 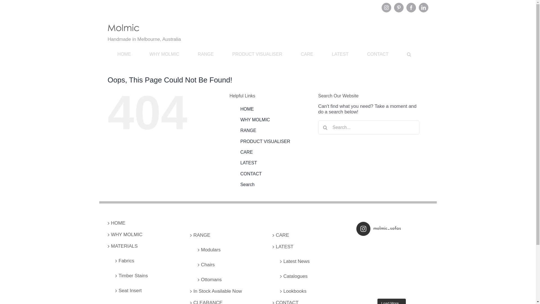 I want to click on Fabrics, so click(x=147, y=259).